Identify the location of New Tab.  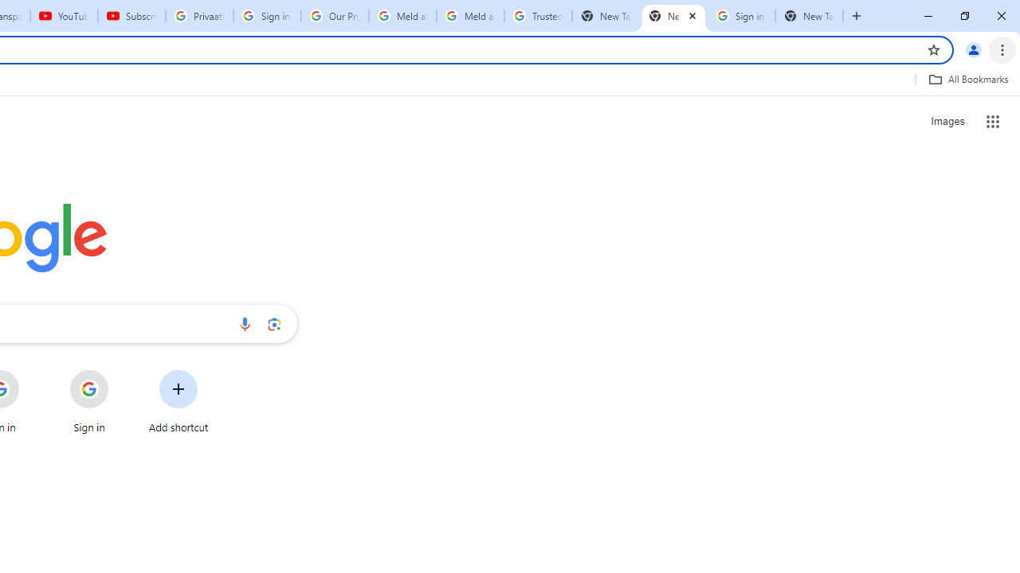
(857, 16).